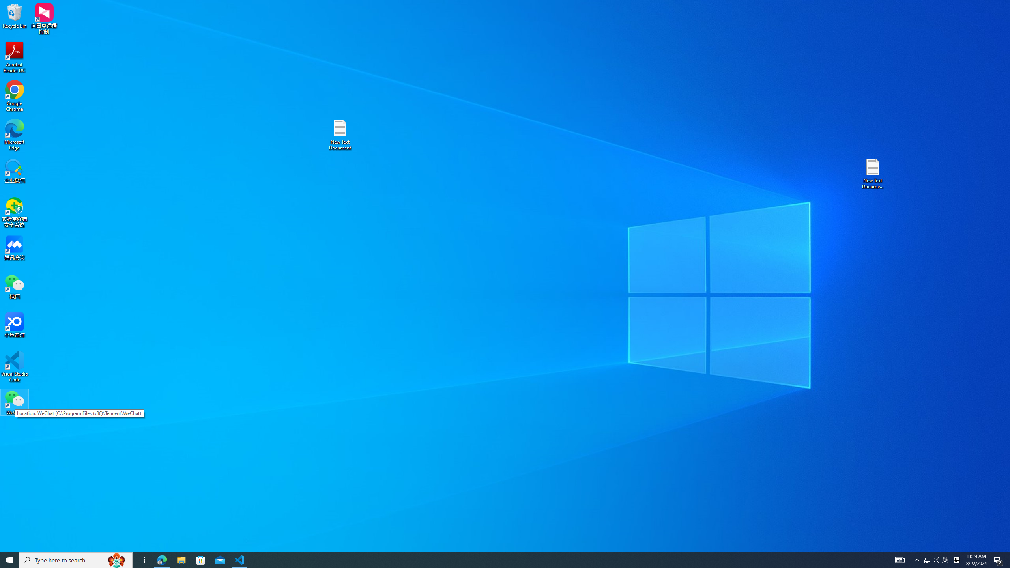 The width and height of the screenshot is (1010, 568). Describe the element at coordinates (956, 560) in the screenshot. I see `Tray Input Indicator - Chinese (Simplified, China)` at that location.